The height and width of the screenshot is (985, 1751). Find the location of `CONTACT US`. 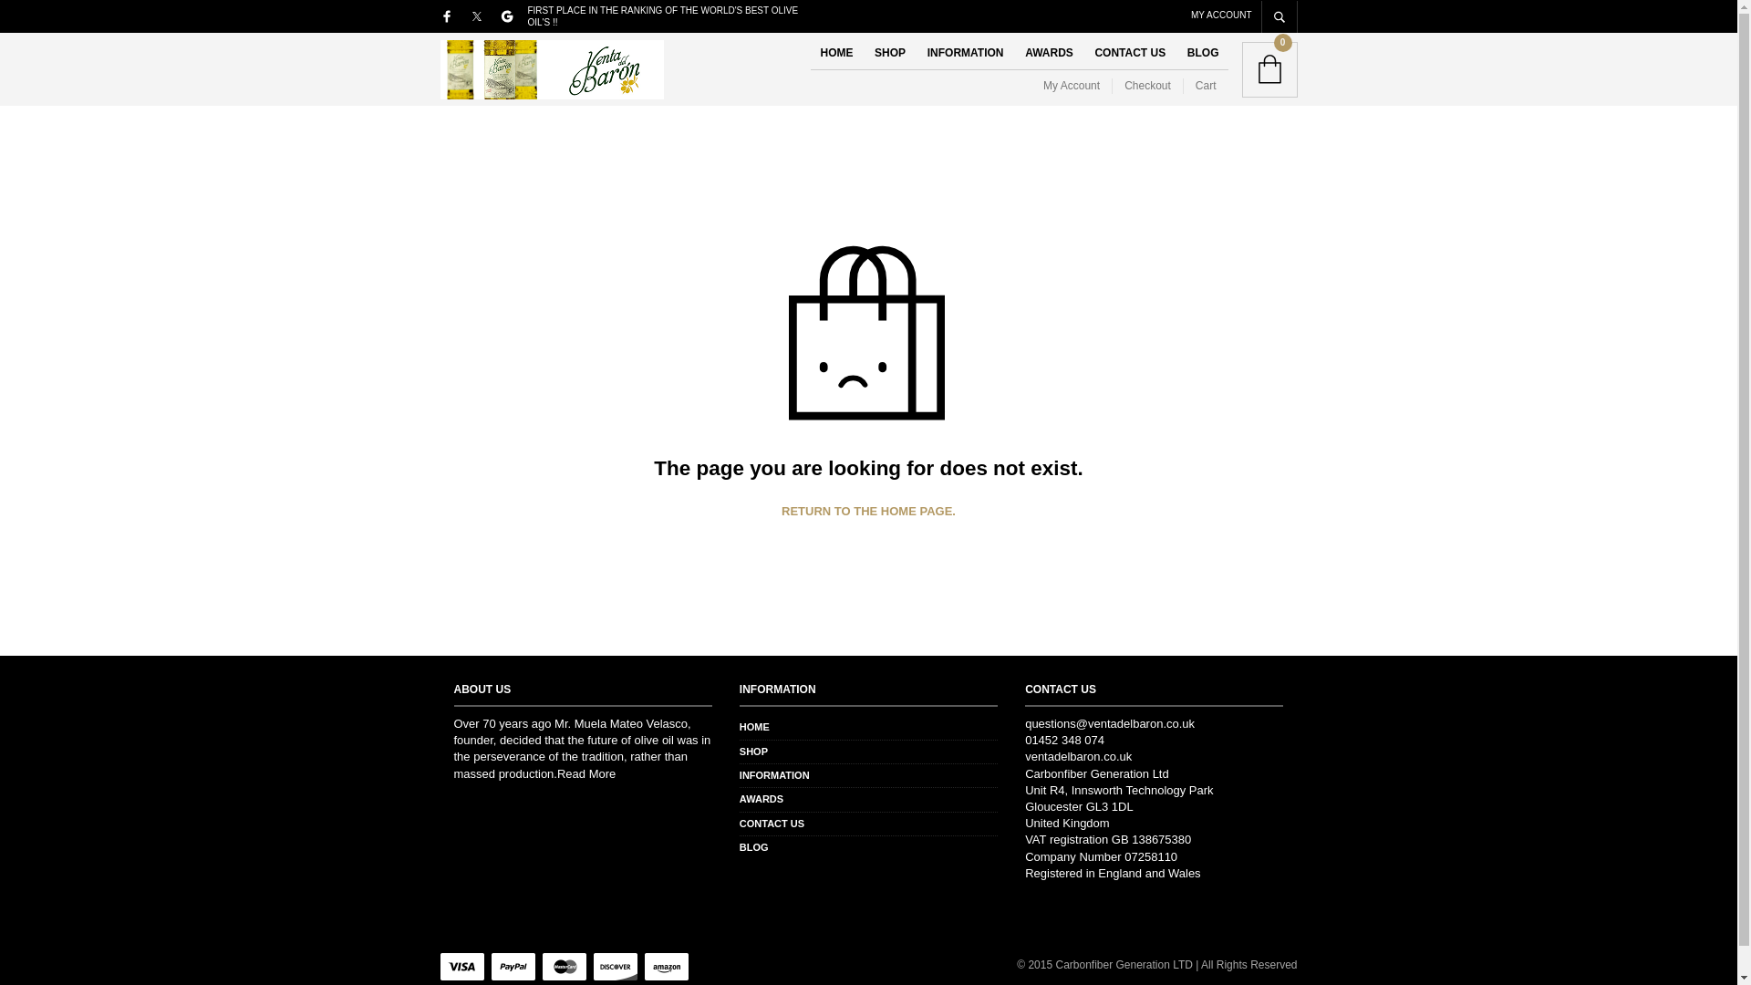

CONTACT US is located at coordinates (772, 824).